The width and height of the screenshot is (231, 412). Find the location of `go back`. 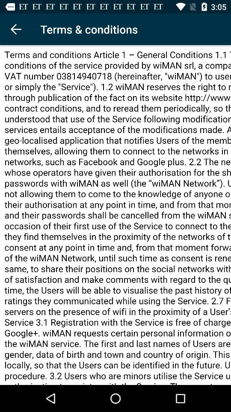

go back is located at coordinates (15, 29).